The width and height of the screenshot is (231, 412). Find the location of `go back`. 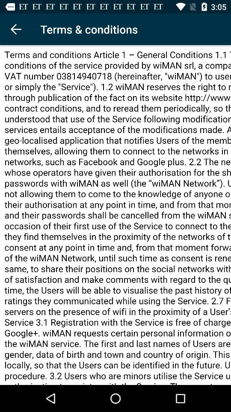

go back is located at coordinates (15, 29).